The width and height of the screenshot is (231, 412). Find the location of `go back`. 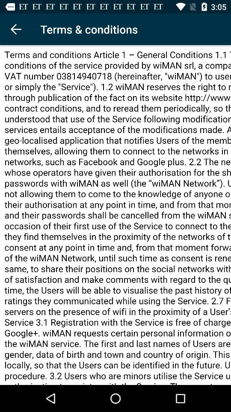

go back is located at coordinates (15, 29).